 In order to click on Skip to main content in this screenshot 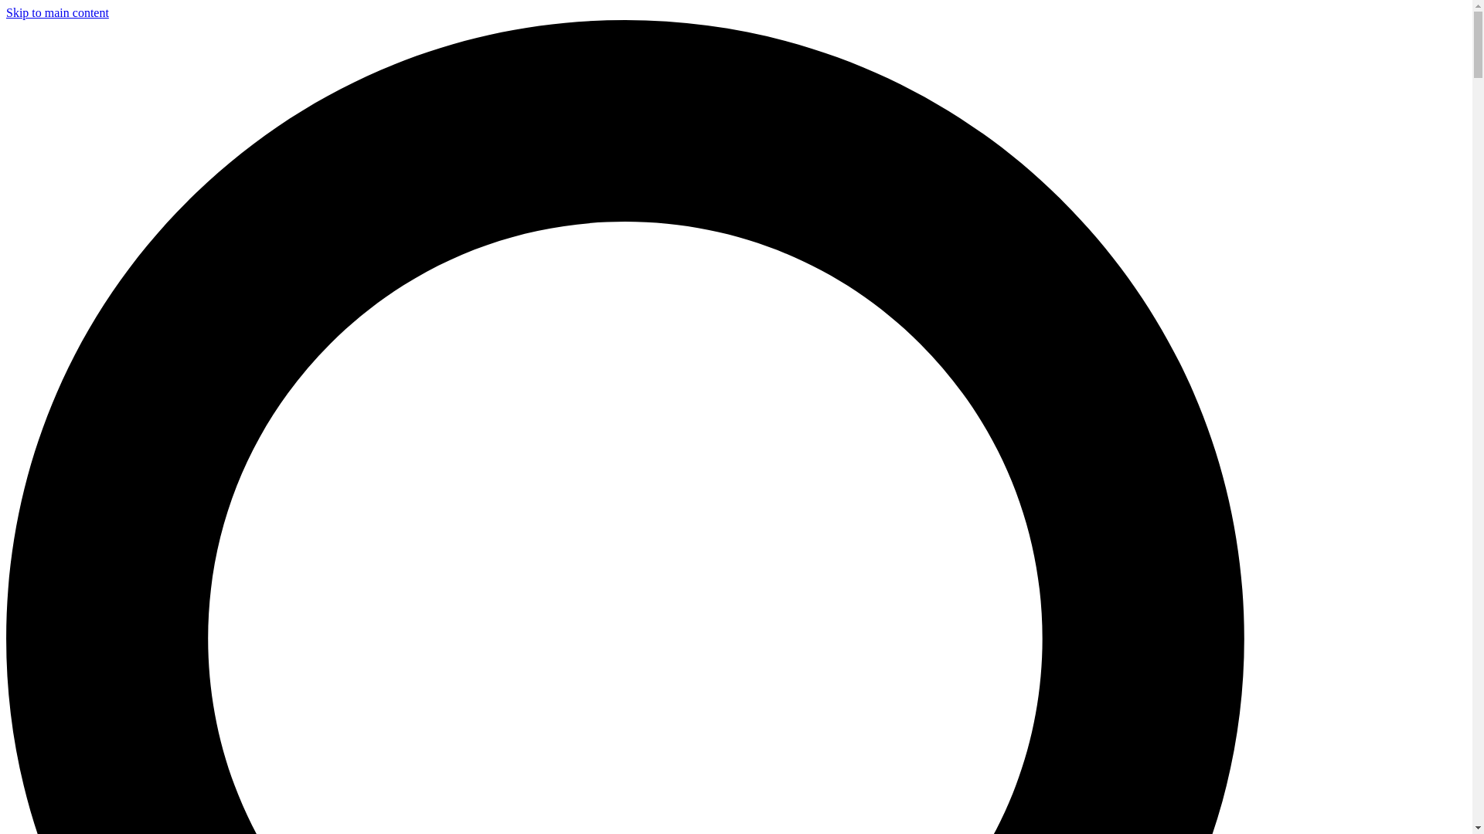, I will do `click(57, 12)`.